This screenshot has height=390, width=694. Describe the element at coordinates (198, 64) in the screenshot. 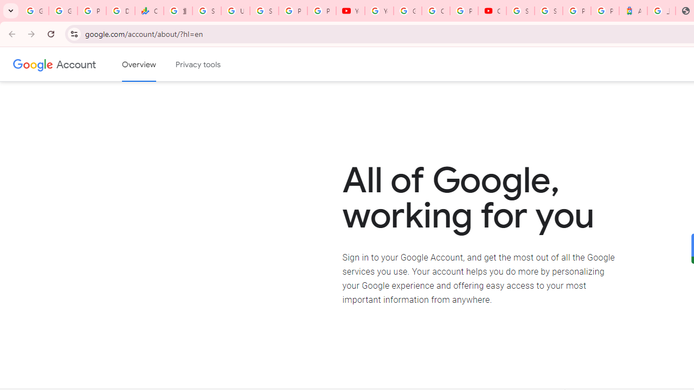

I see `Privacy tools` at that location.